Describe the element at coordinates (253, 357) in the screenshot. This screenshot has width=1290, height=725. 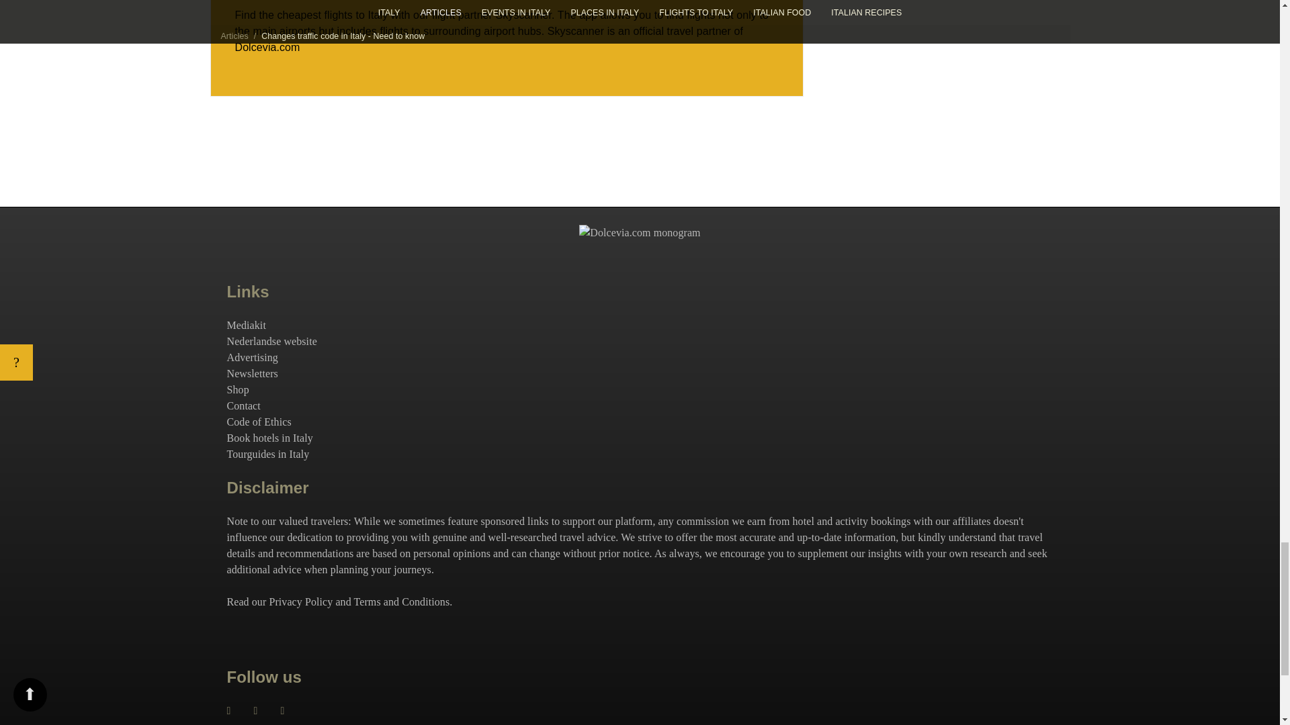
I see `Advertising rates Dolcevia.com Italy` at that location.